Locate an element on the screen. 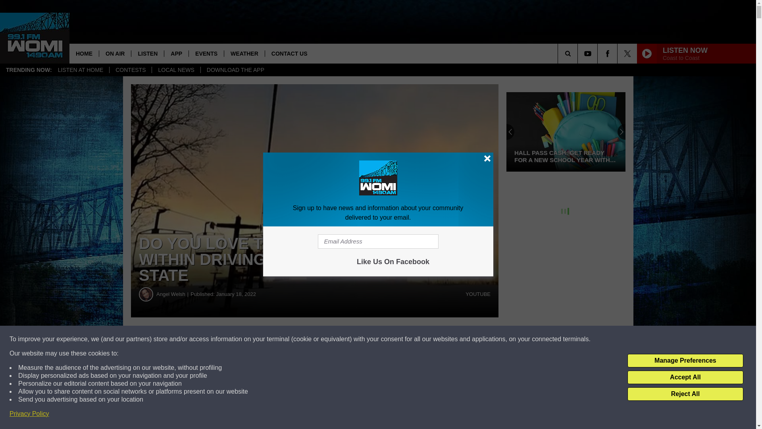  LISTEN is located at coordinates (147, 53).